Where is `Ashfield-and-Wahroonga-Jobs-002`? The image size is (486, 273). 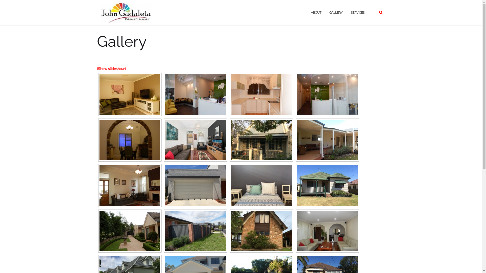
Ashfield-and-Wahroonga-Jobs-002 is located at coordinates (130, 186).